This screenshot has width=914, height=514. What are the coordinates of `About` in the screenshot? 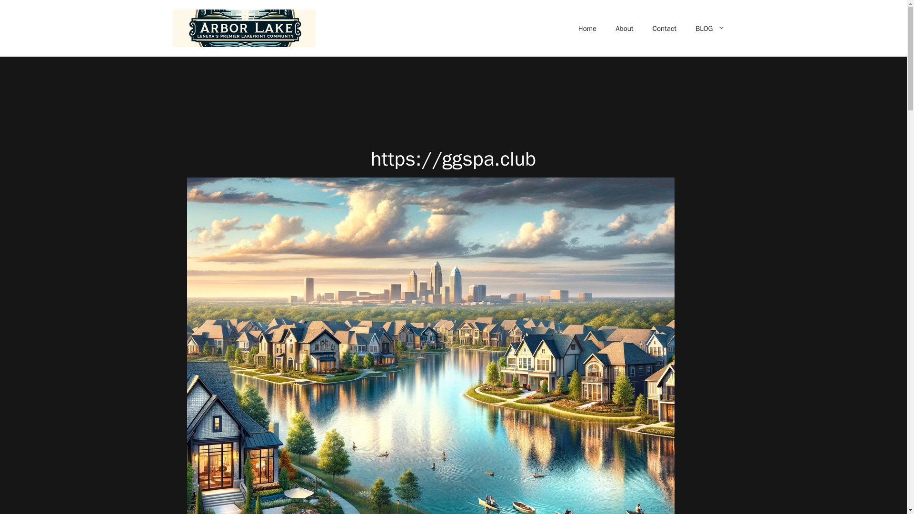 It's located at (624, 29).